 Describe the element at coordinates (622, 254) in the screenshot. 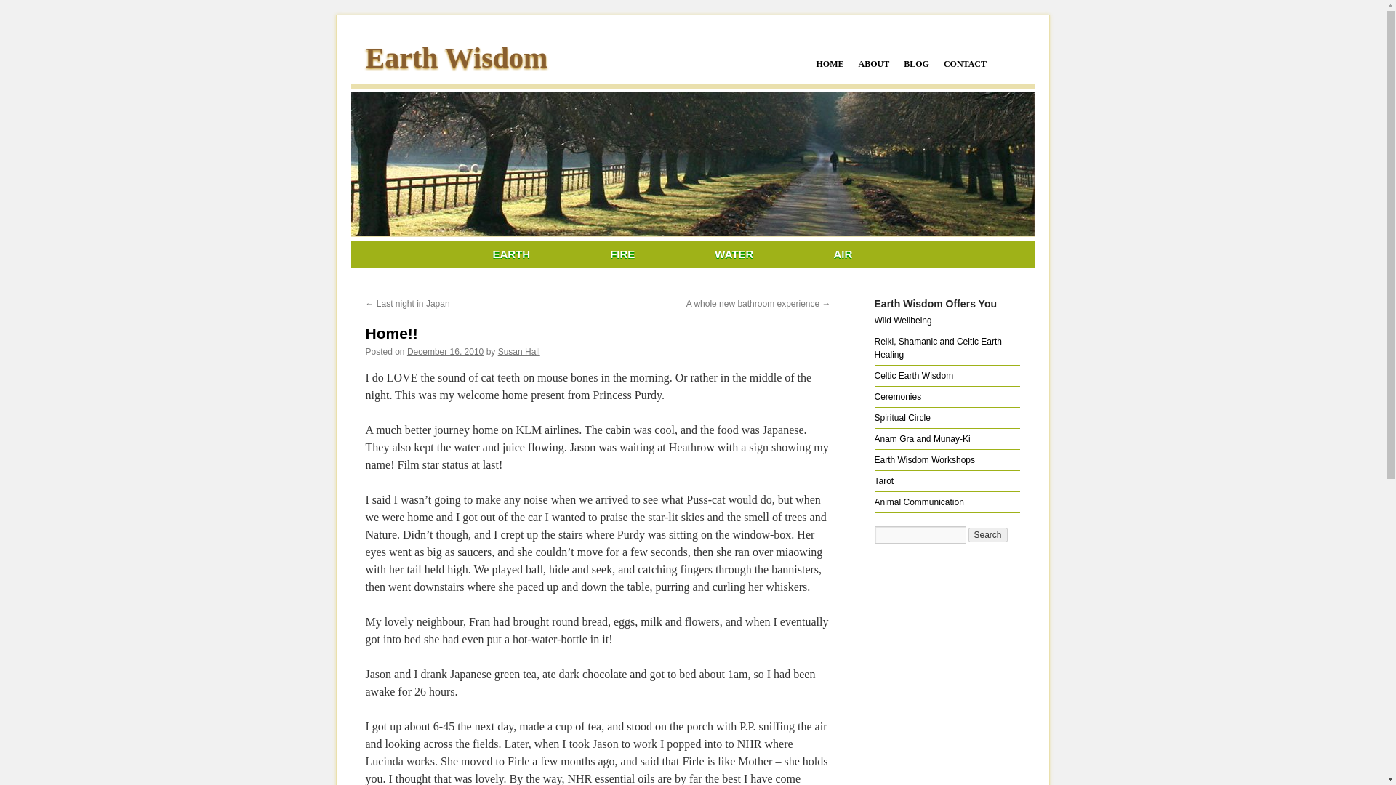

I see `Fire` at that location.